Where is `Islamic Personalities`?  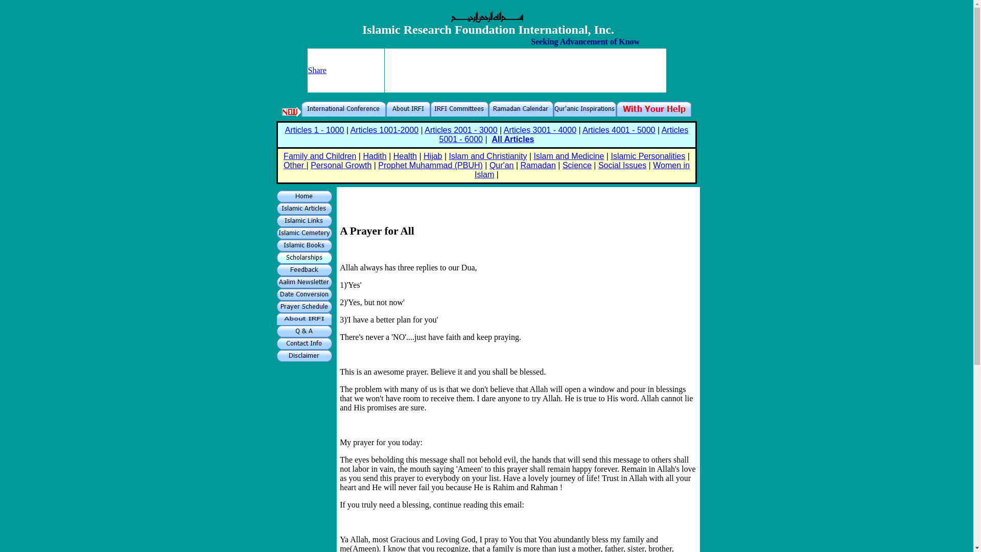 Islamic Personalities is located at coordinates (647, 156).